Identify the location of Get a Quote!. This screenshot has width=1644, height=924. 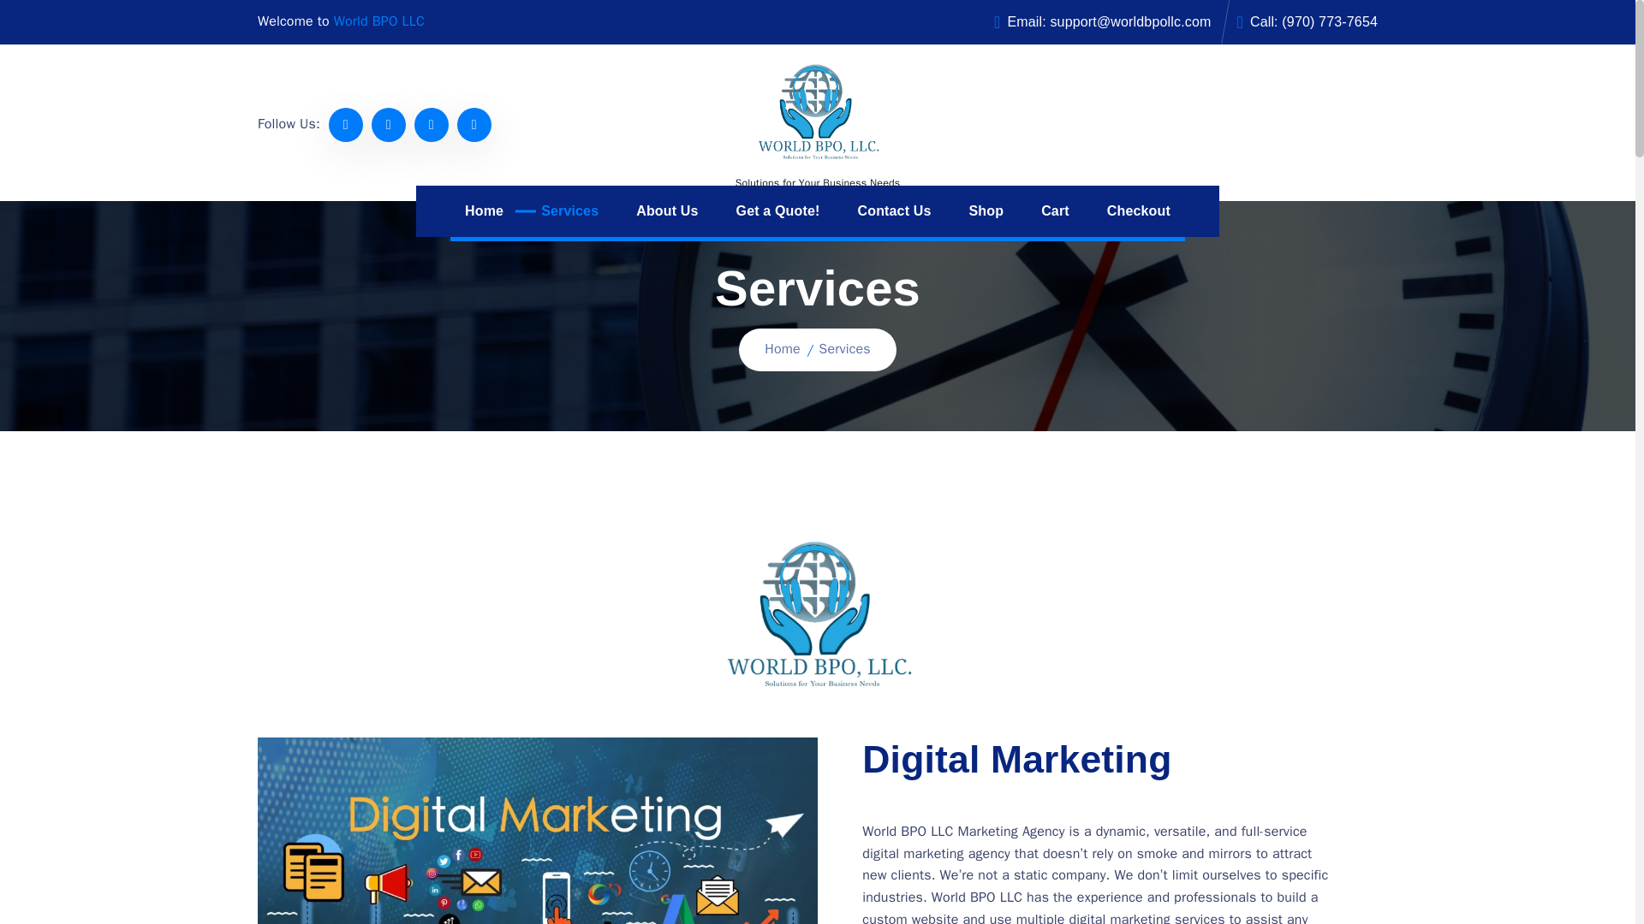
(778, 210).